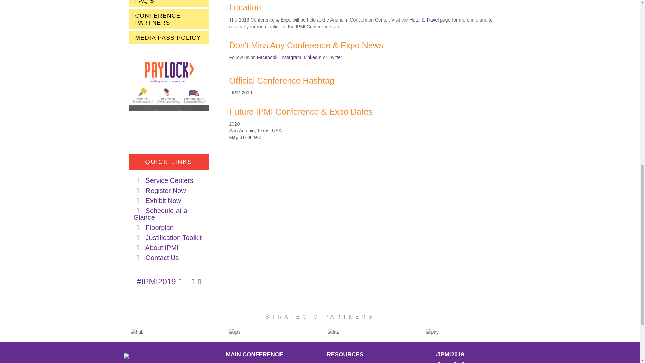  I want to click on Twitter, so click(335, 57).